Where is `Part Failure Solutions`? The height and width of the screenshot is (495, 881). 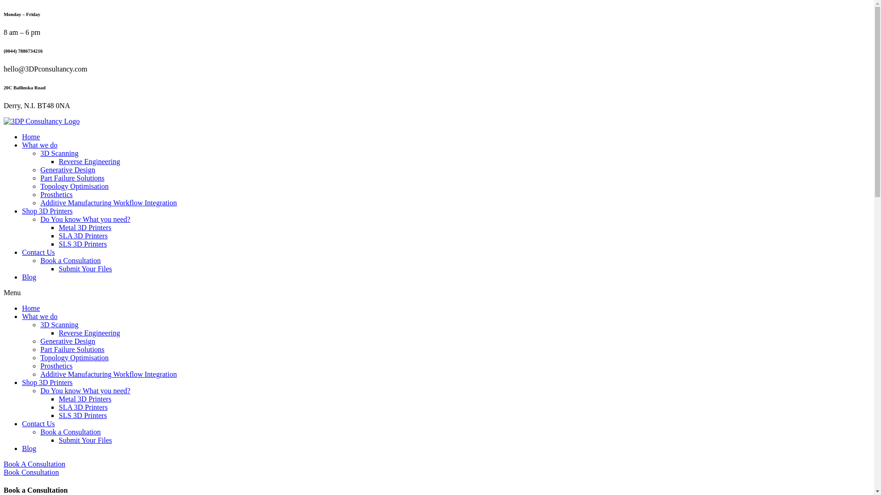 Part Failure Solutions is located at coordinates (72, 349).